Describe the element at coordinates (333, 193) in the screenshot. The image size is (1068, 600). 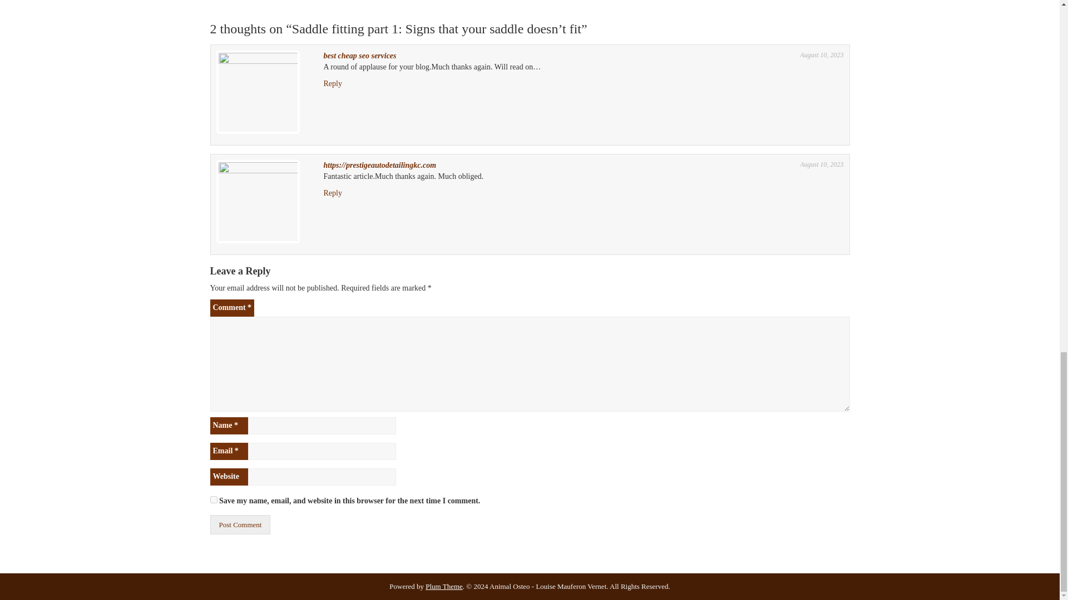
I see `Reply` at that location.